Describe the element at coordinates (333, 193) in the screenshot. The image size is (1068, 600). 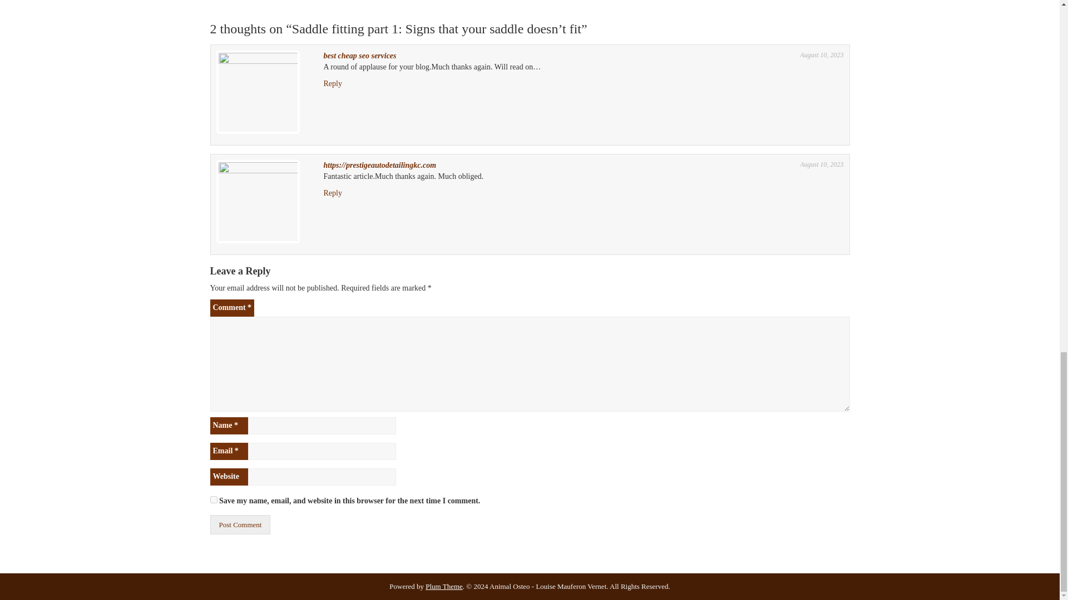
I see `Reply` at that location.